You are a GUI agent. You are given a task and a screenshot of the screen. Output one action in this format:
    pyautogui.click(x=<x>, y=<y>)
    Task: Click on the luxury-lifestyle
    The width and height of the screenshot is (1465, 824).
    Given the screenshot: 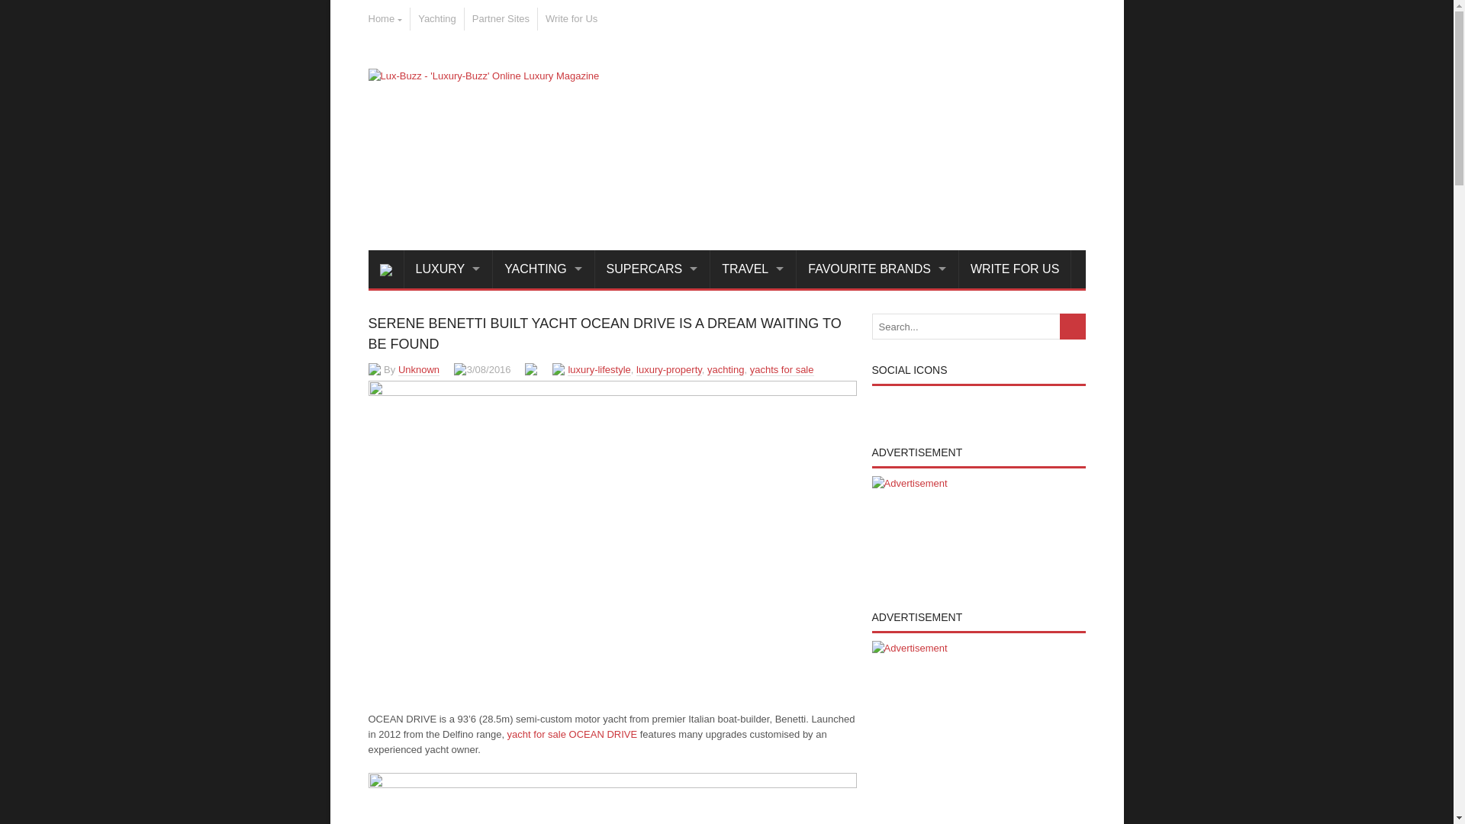 What is the action you would take?
    pyautogui.click(x=598, y=369)
    